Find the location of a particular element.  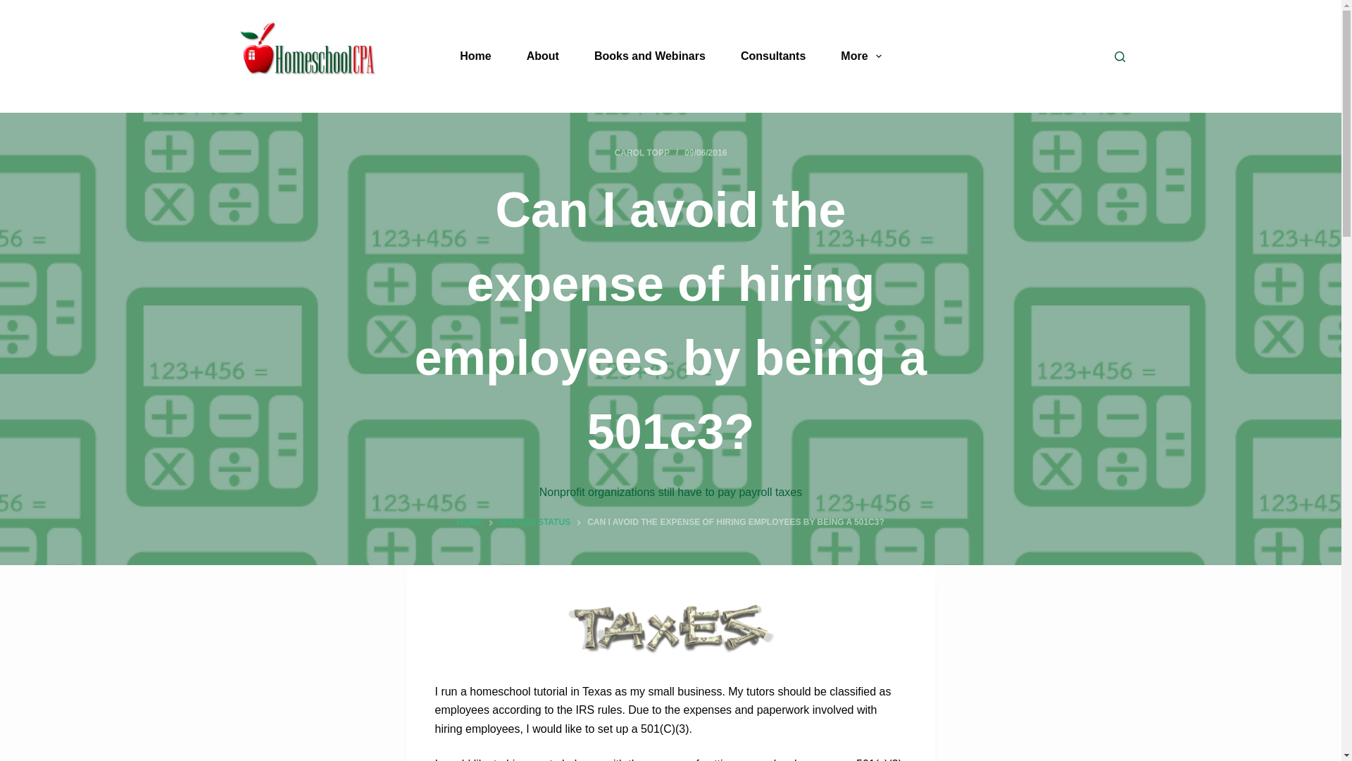

Skip to content is located at coordinates (14, 7).